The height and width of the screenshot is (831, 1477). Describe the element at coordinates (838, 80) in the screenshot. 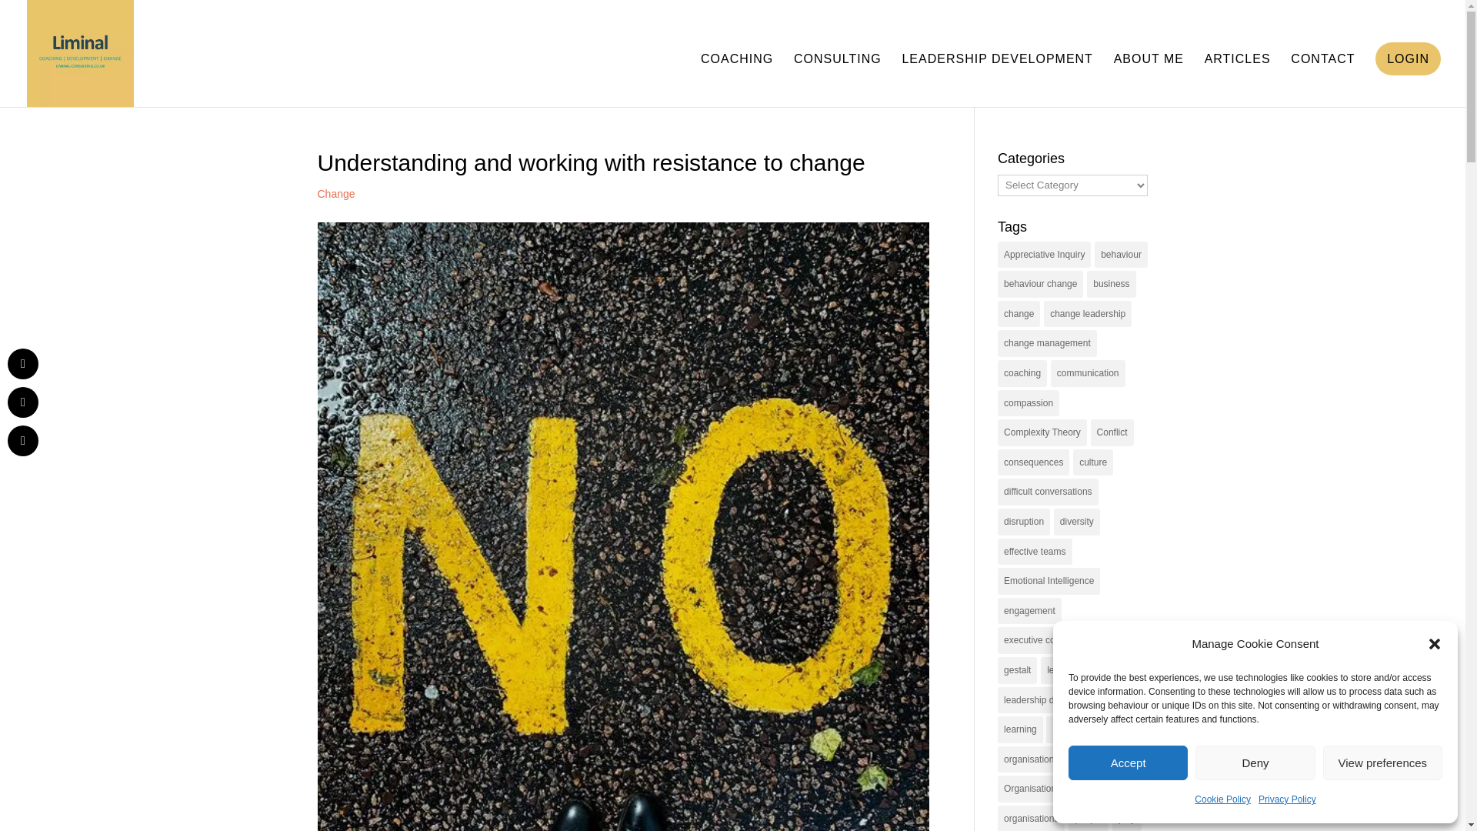

I see `CONSULTING` at that location.